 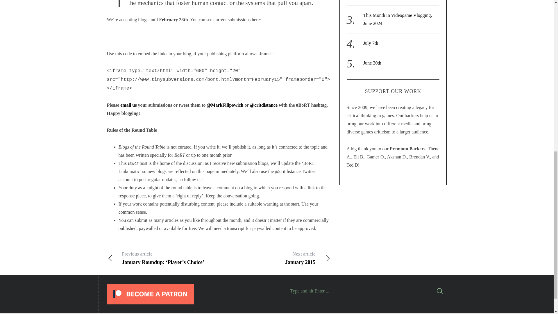 I want to click on SEARCH, so click(x=371, y=43).